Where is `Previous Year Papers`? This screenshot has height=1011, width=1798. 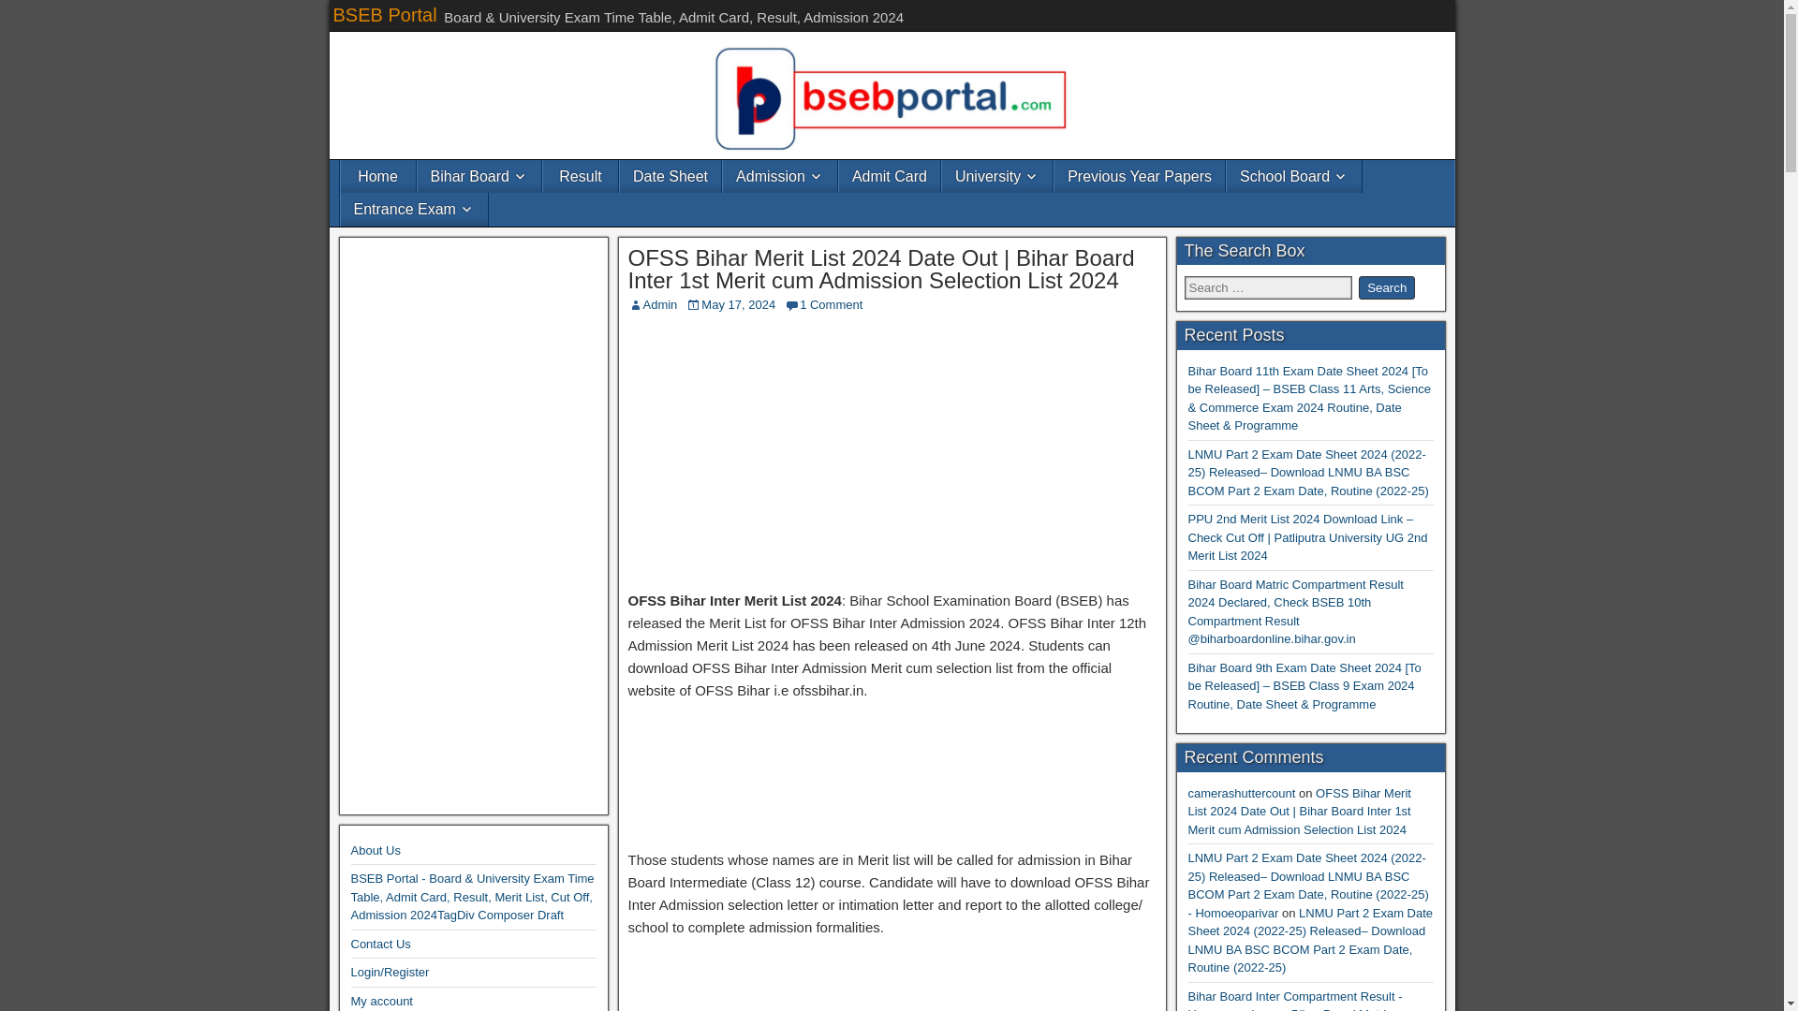
Previous Year Papers is located at coordinates (1139, 176).